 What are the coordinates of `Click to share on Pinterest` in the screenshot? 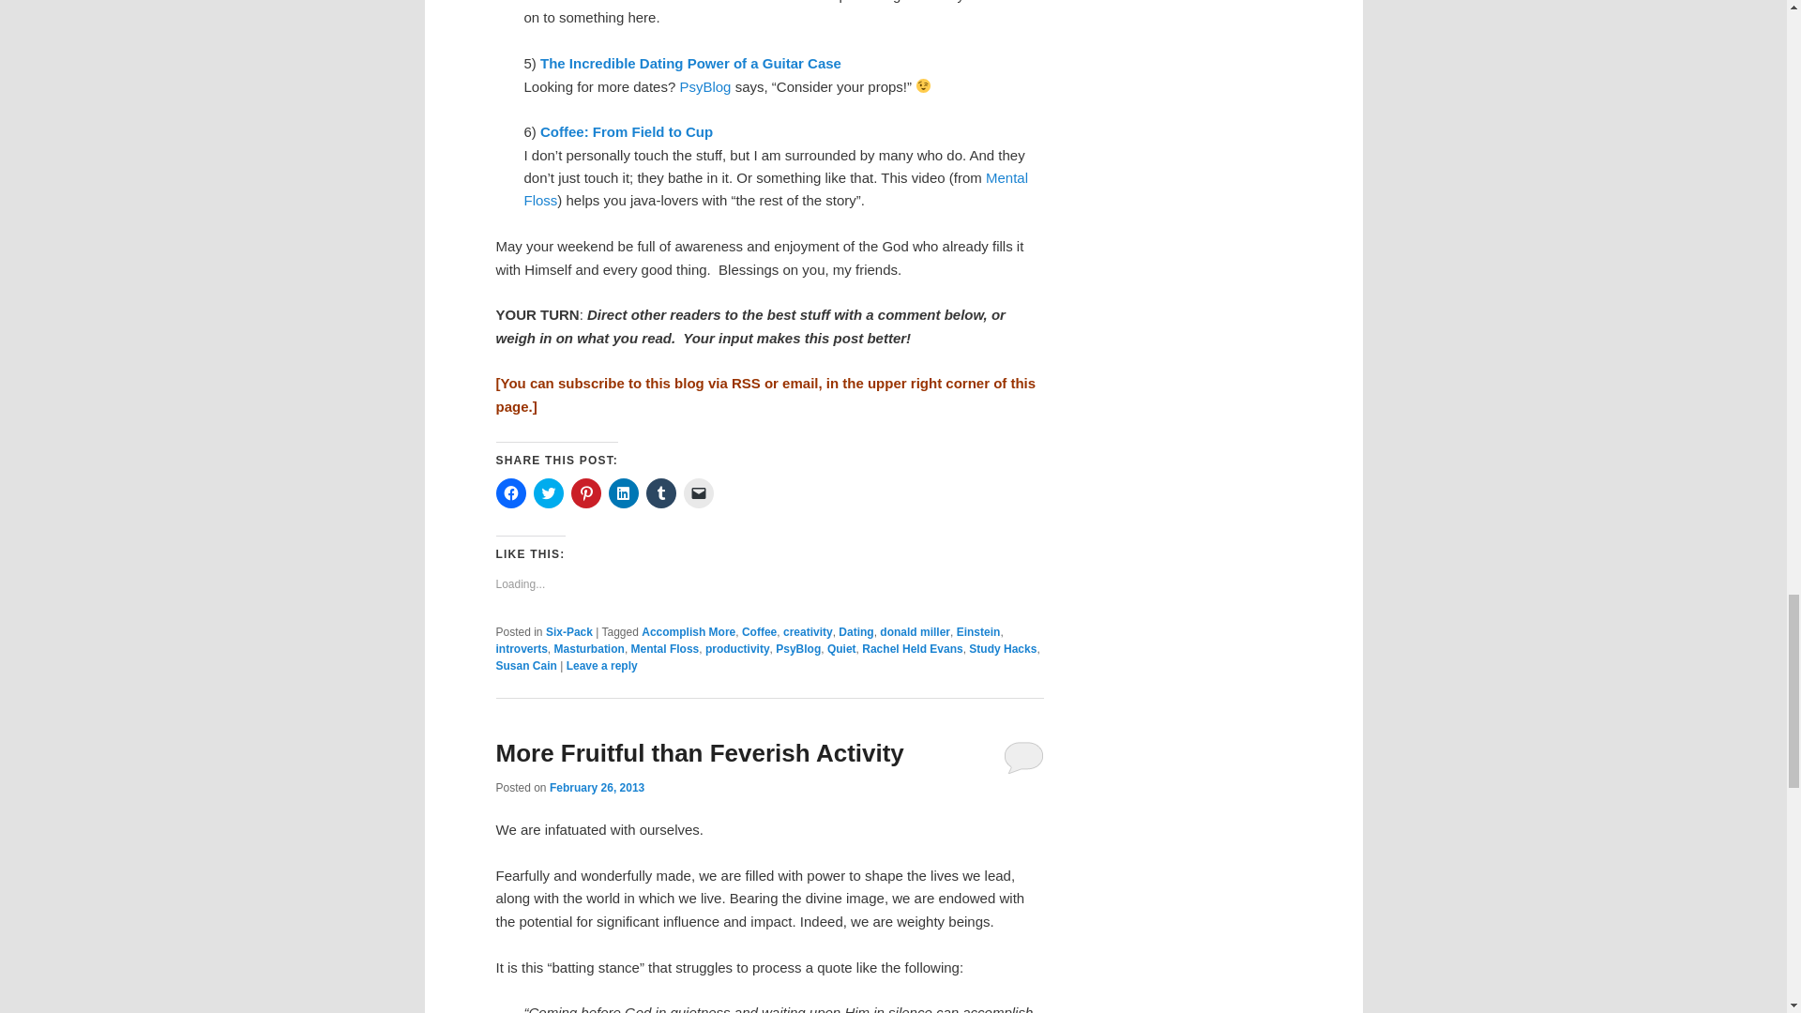 It's located at (585, 493).